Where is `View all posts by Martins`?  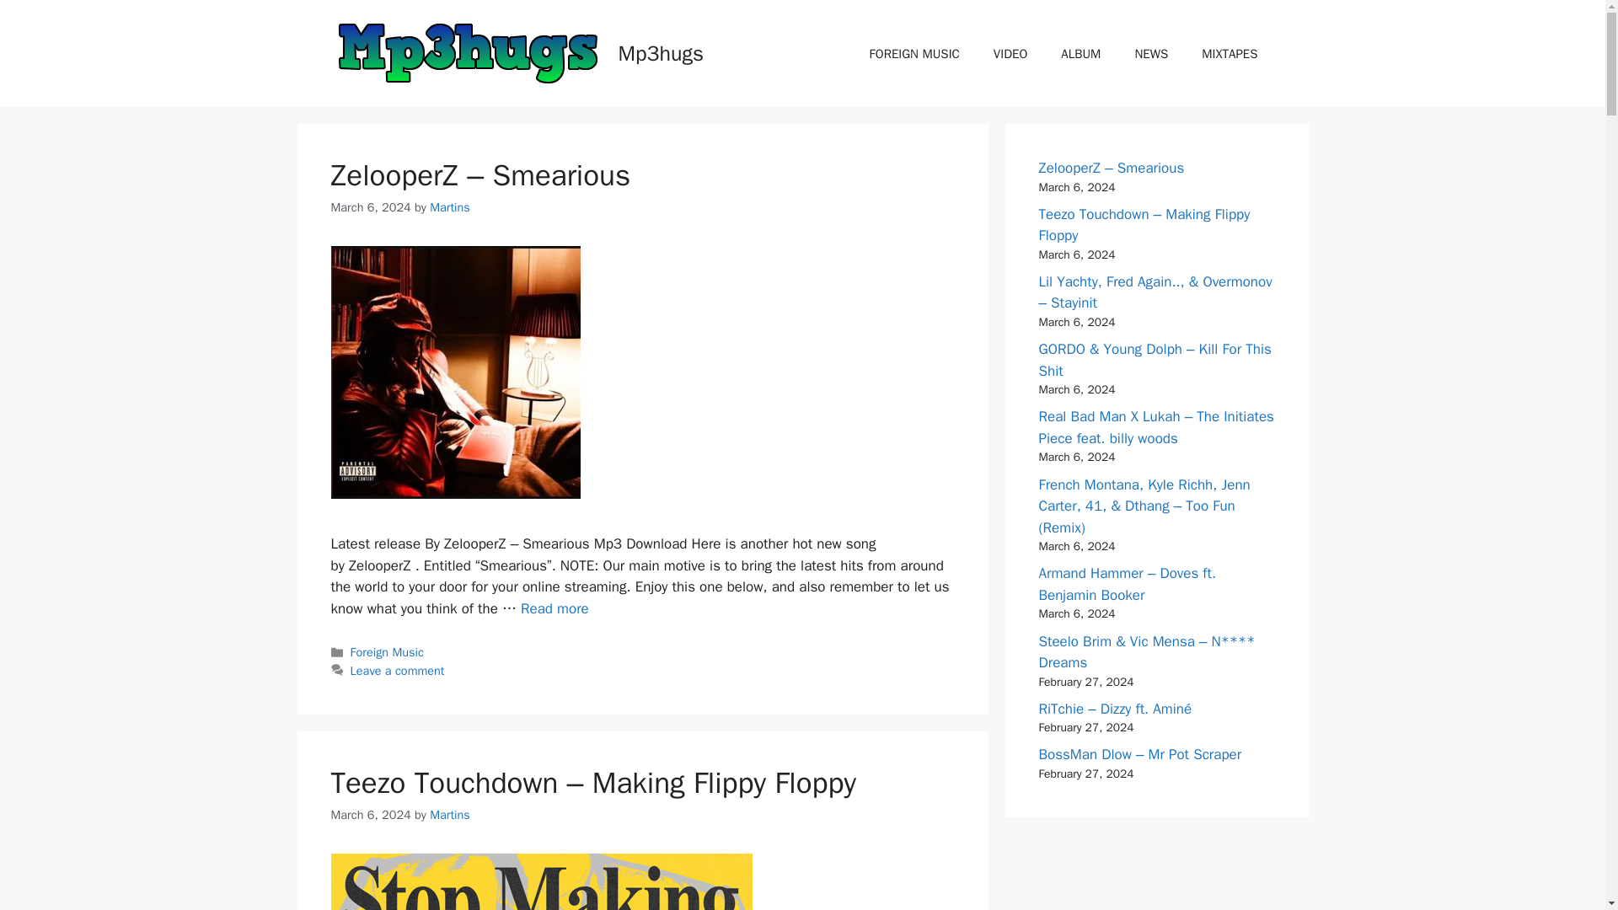
View all posts by Martins is located at coordinates (450, 206).